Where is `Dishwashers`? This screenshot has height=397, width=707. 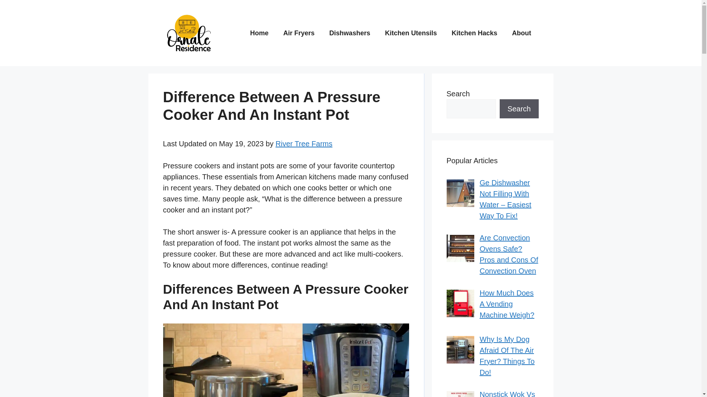 Dishwashers is located at coordinates (349, 33).